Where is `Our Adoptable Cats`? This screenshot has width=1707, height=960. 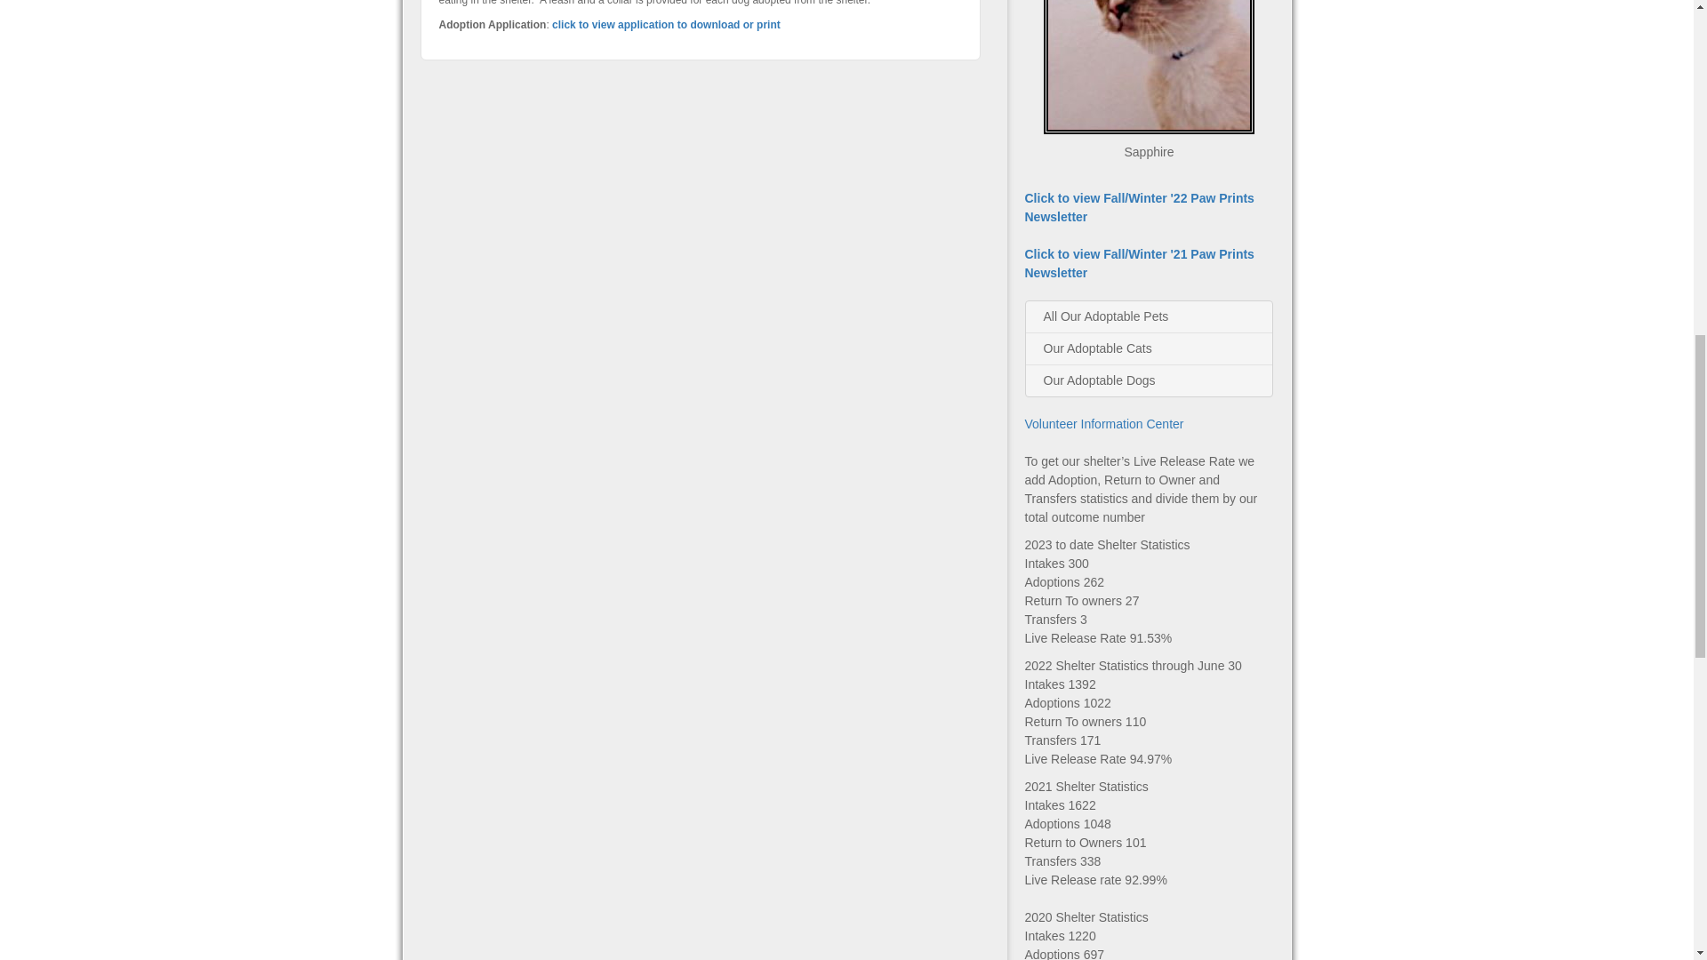 Our Adoptable Cats is located at coordinates (1149, 348).